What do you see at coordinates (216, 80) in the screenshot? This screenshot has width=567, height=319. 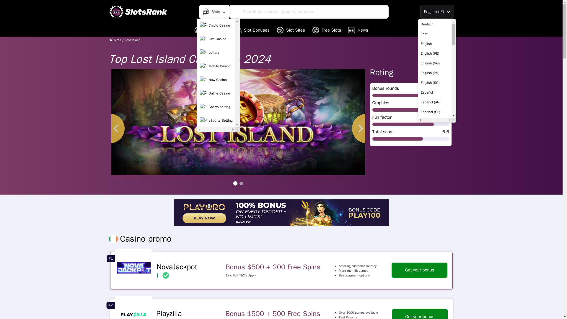 I see `New Casino` at bounding box center [216, 80].